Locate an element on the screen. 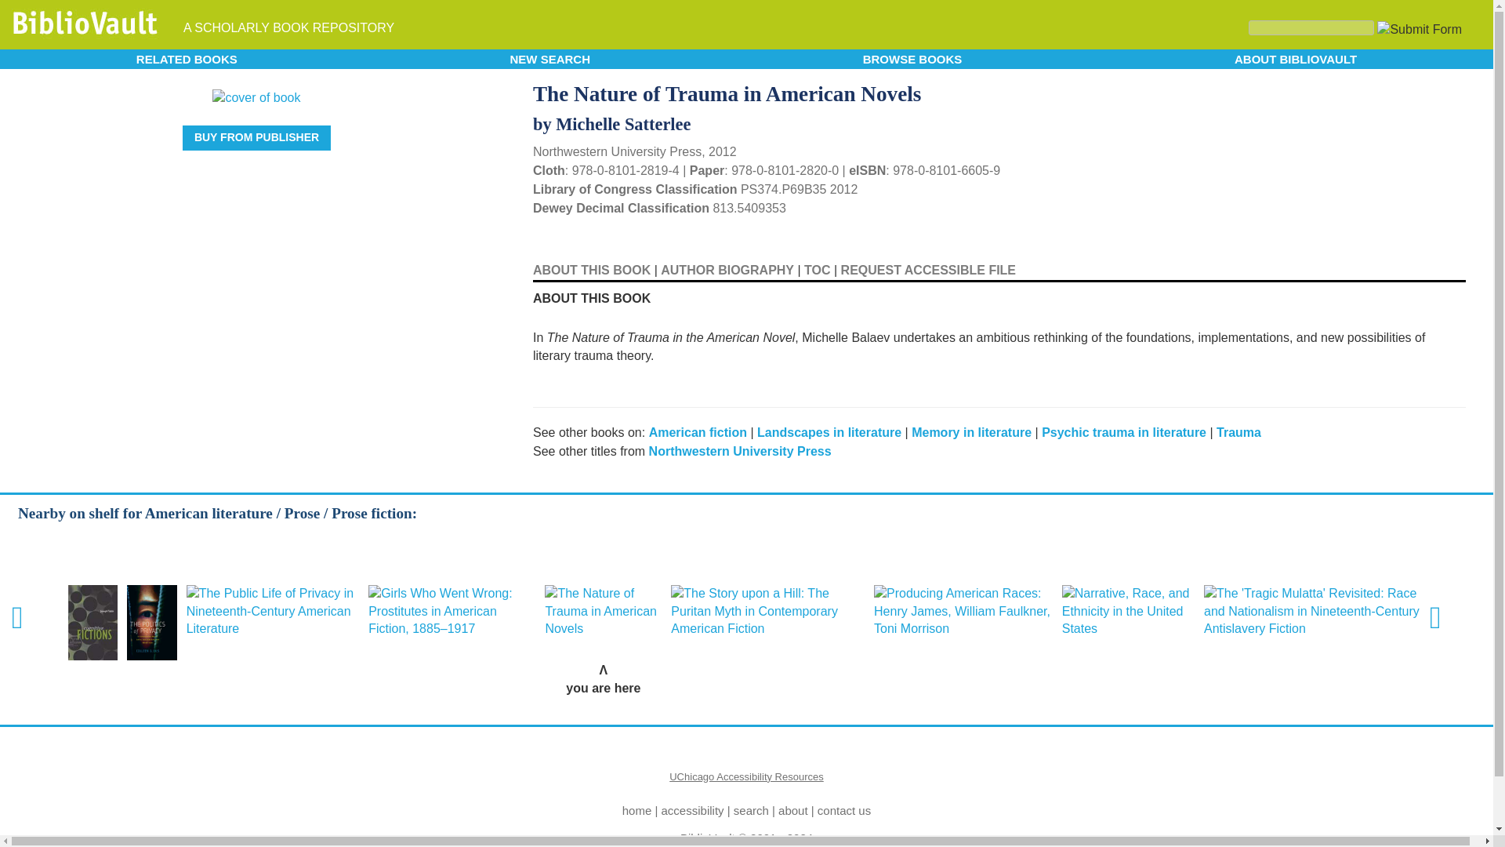  Share on Facebook is located at coordinates (1431, 93).